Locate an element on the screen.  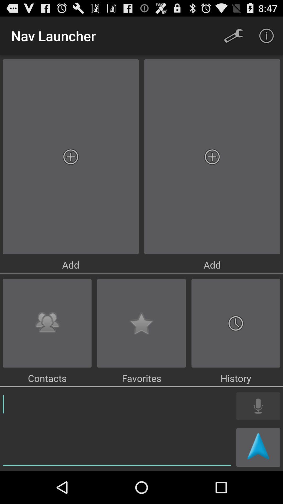
text entry is located at coordinates (117, 429).